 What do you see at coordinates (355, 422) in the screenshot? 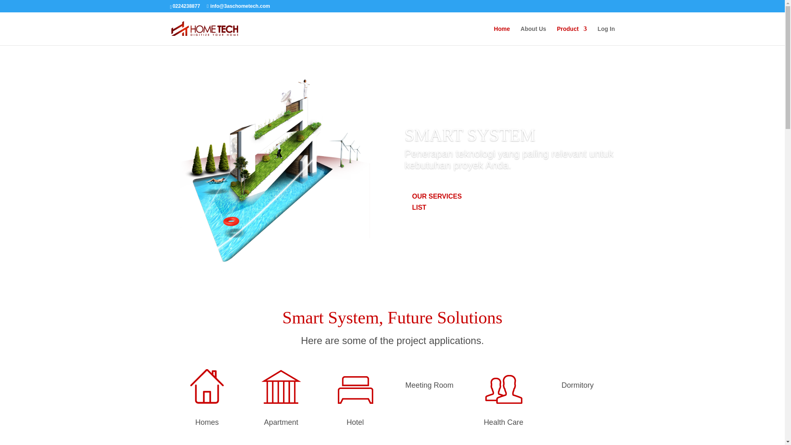
I see `Hotel` at bounding box center [355, 422].